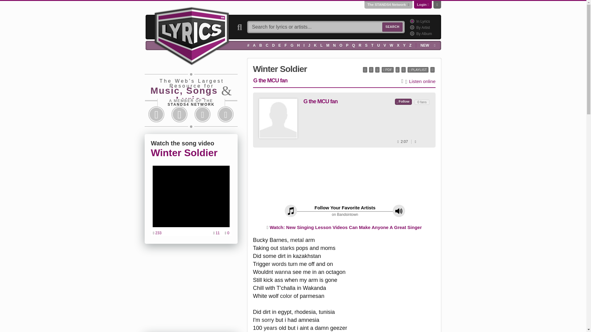 The image size is (591, 332). I want to click on click to add your vote, so click(403, 101).